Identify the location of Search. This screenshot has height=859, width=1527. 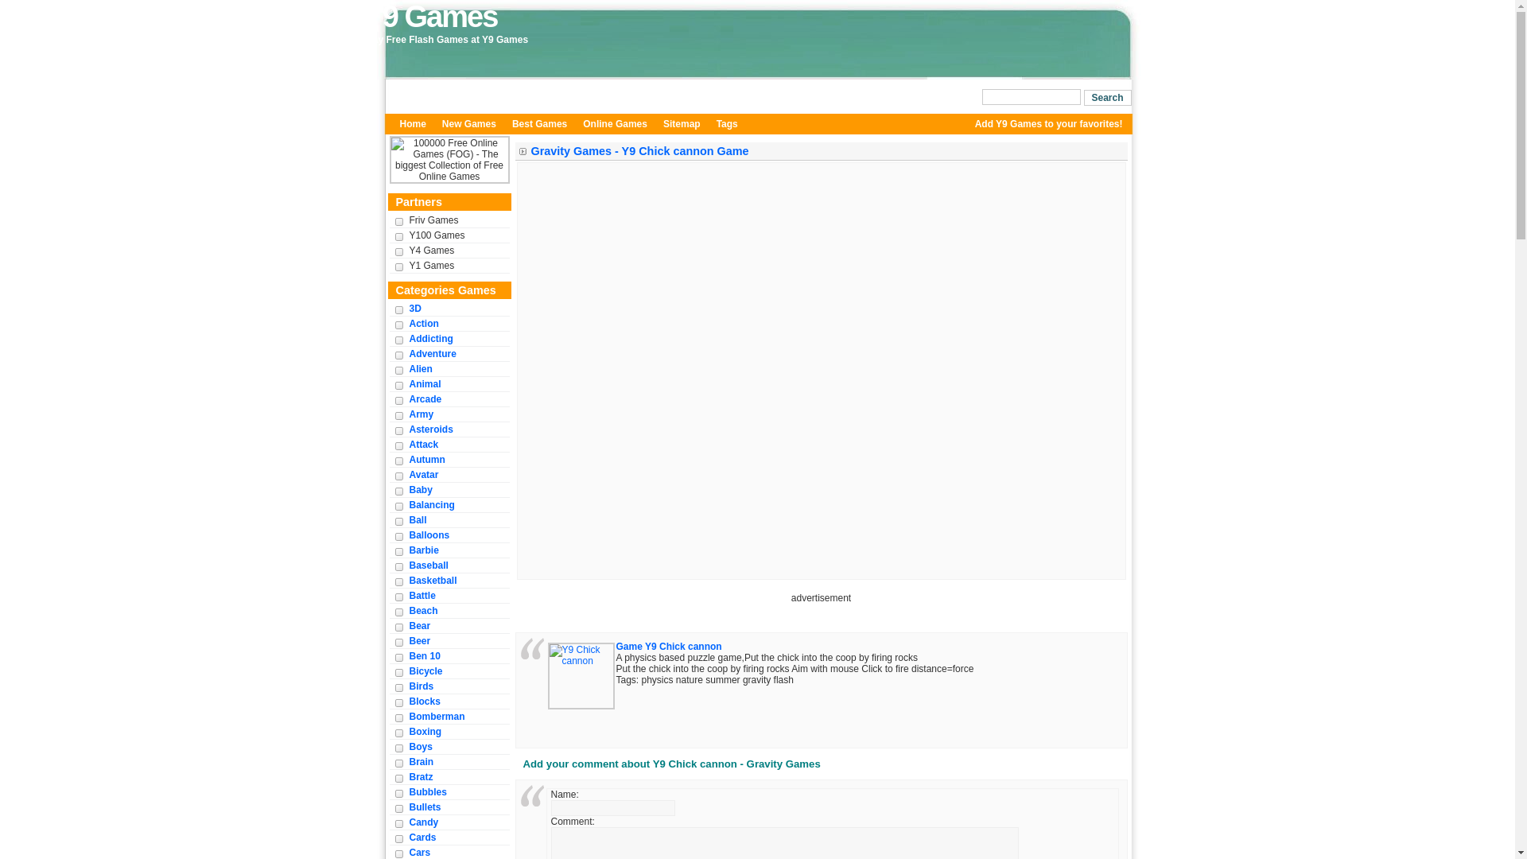
(1107, 97).